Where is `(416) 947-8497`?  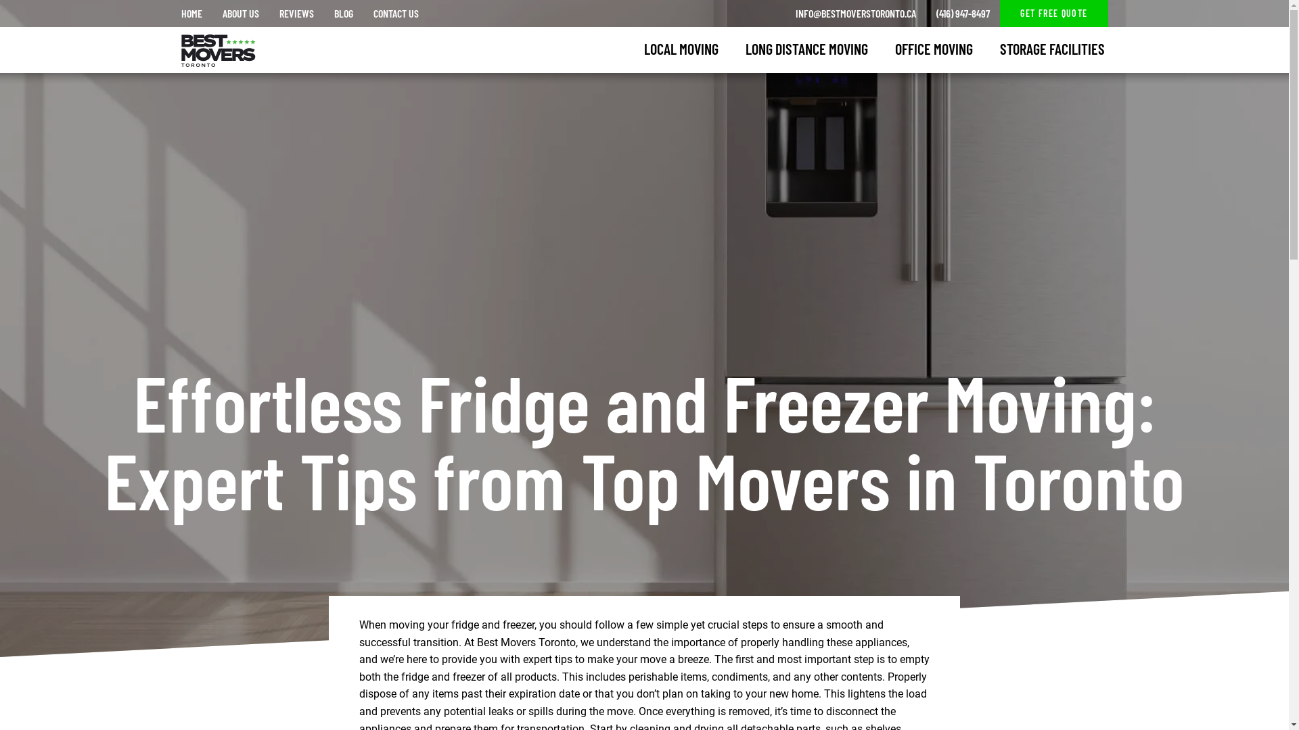
(416) 947-8497 is located at coordinates (963, 14).